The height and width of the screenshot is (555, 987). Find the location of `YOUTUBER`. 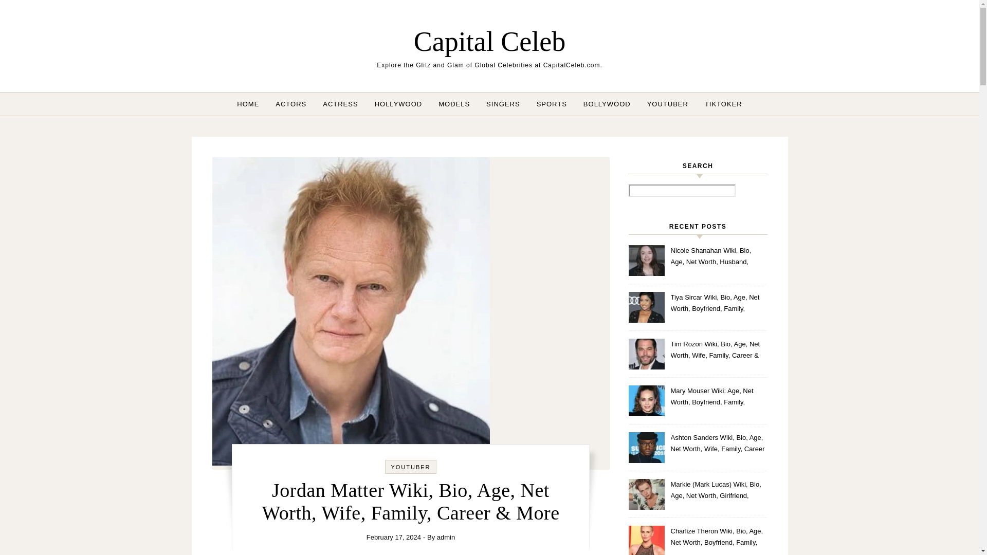

YOUTUBER is located at coordinates (410, 467).